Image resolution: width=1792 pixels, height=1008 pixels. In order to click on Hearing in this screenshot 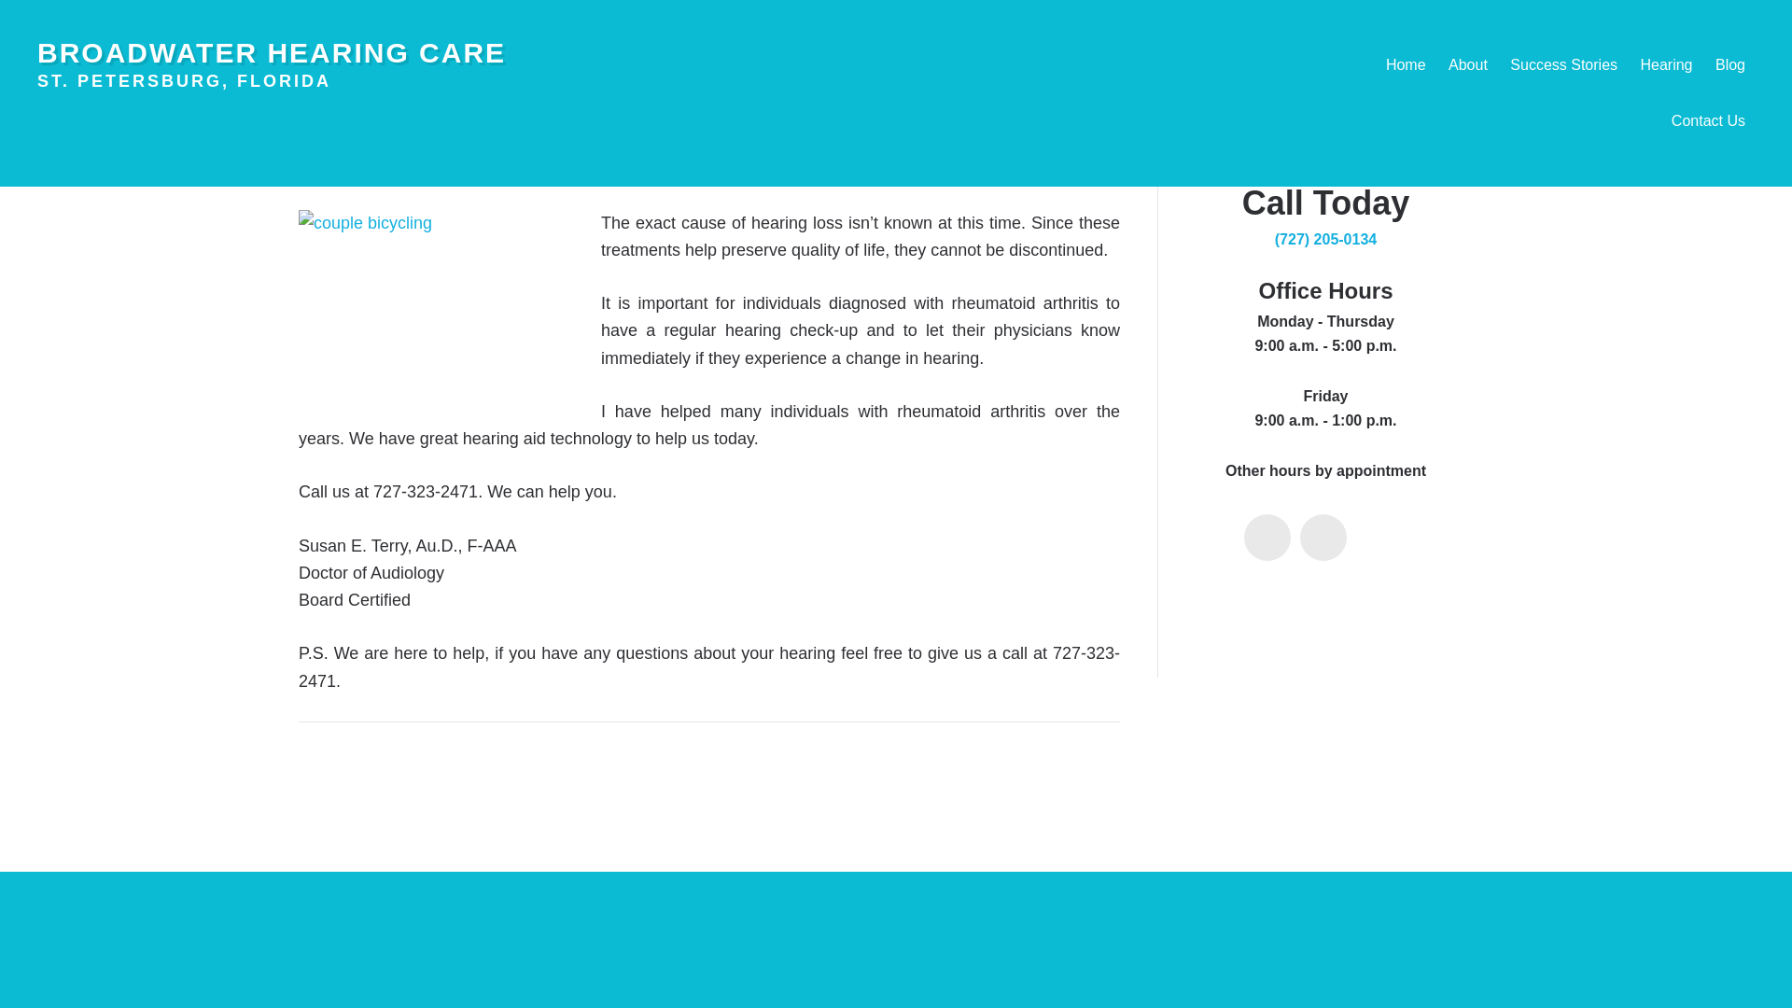, I will do `click(1665, 65)`.